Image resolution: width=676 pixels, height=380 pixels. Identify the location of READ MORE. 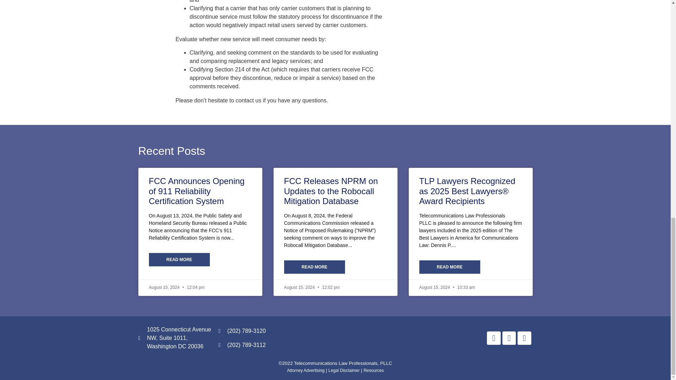
(449, 267).